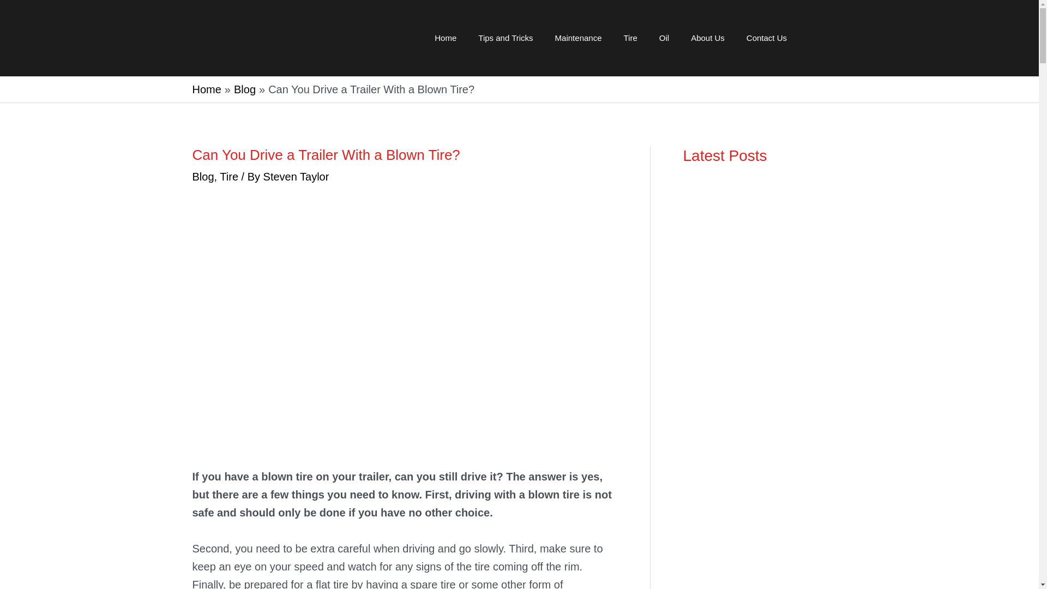 Image resolution: width=1047 pixels, height=589 pixels. I want to click on Steven Taylor, so click(297, 177).